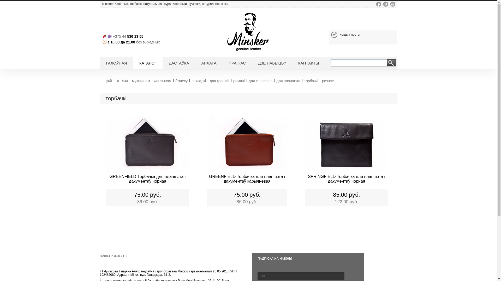  I want to click on /katalog/bags/greenfield-brown.php, so click(248, 145).